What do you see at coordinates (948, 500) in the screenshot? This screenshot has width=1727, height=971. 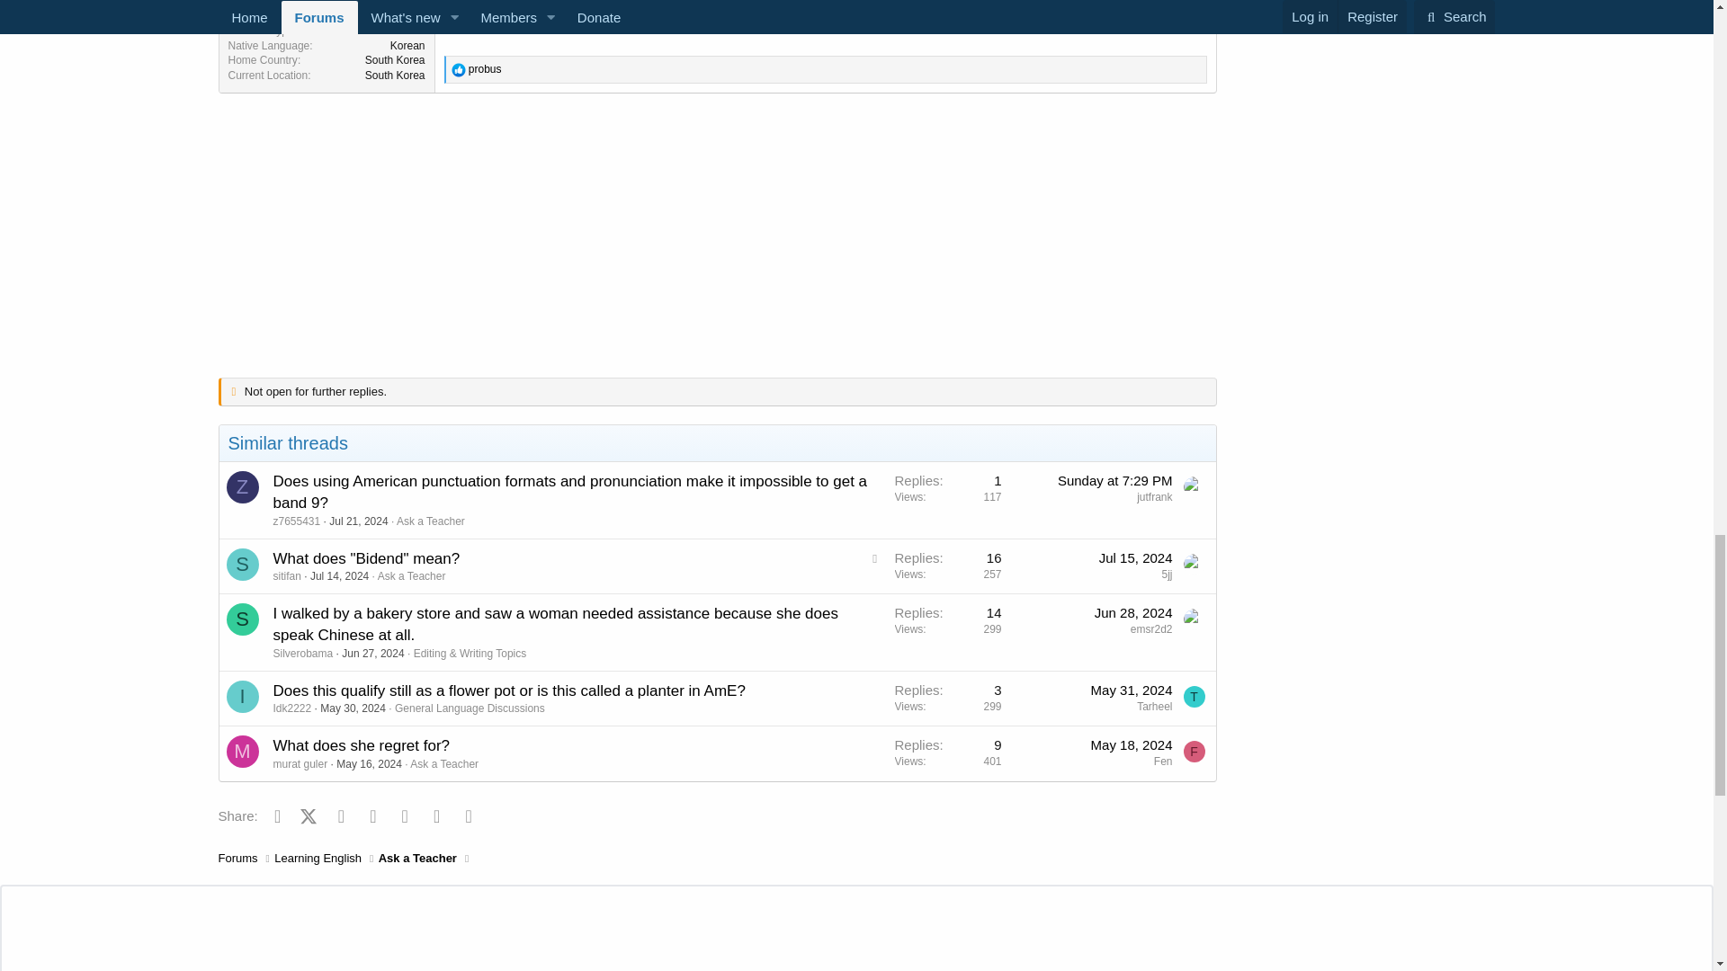 I see `First message reaction score: 0` at bounding box center [948, 500].